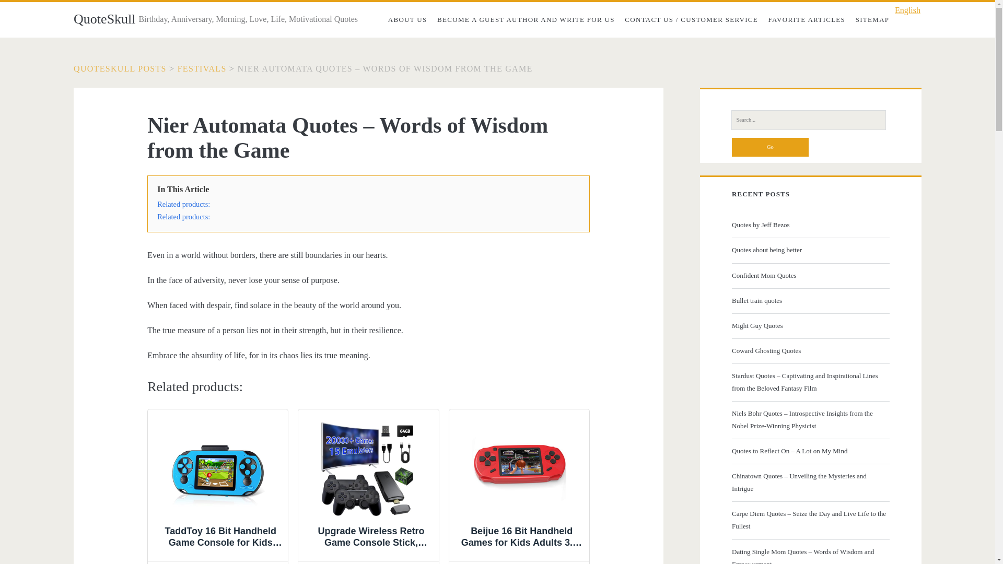 The width and height of the screenshot is (1003, 564). I want to click on QuoteSkull Posts, so click(120, 69).